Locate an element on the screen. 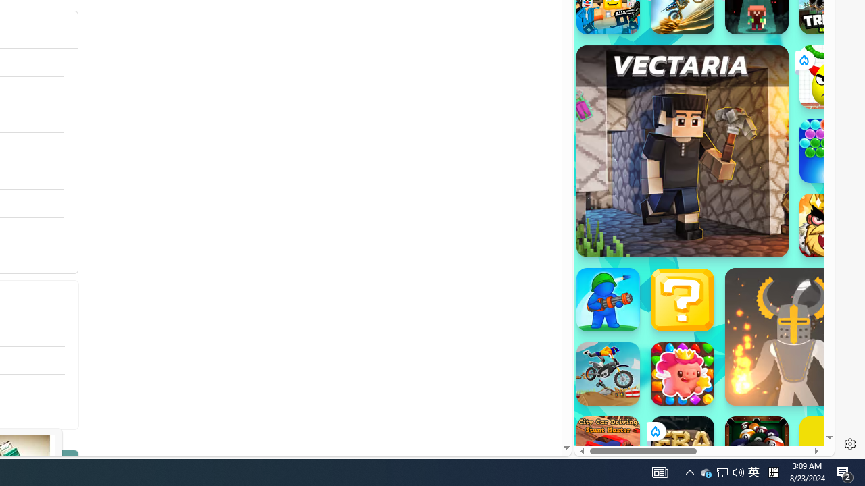 The width and height of the screenshot is (865, 486). City Car Driving: Stunt Master is located at coordinates (608, 448).